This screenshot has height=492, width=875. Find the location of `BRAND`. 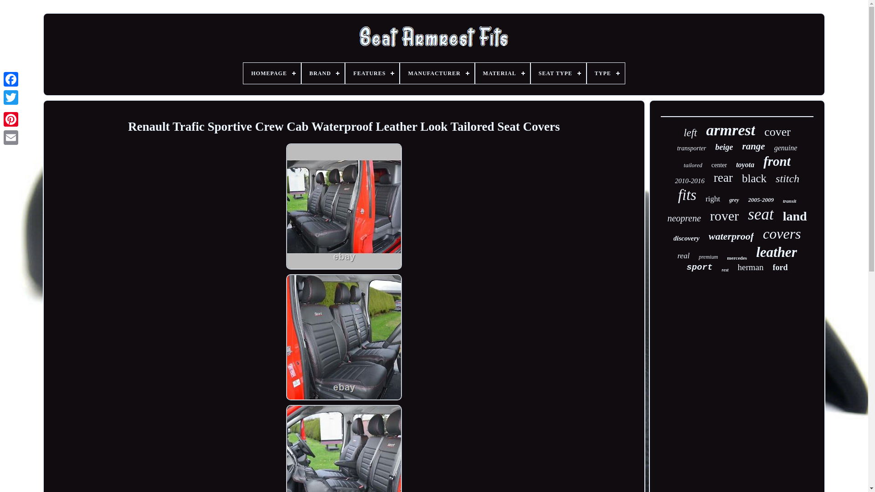

BRAND is located at coordinates (323, 73).